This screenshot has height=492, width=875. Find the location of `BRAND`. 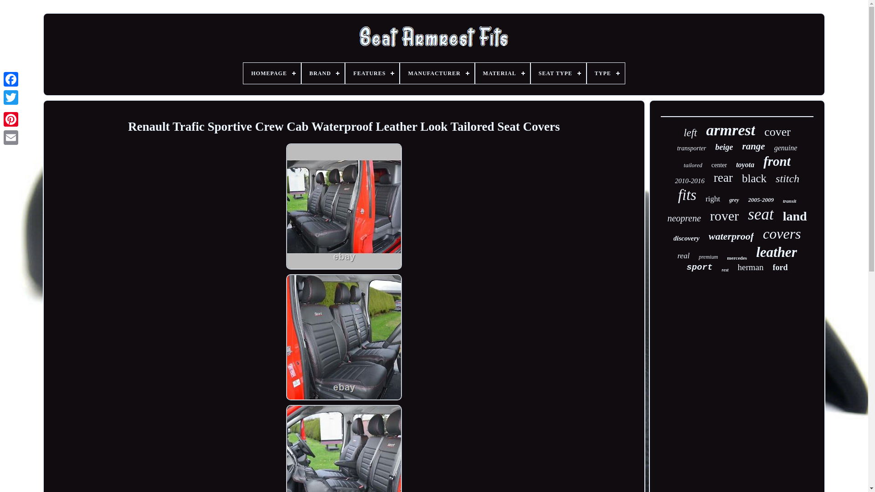

BRAND is located at coordinates (323, 73).